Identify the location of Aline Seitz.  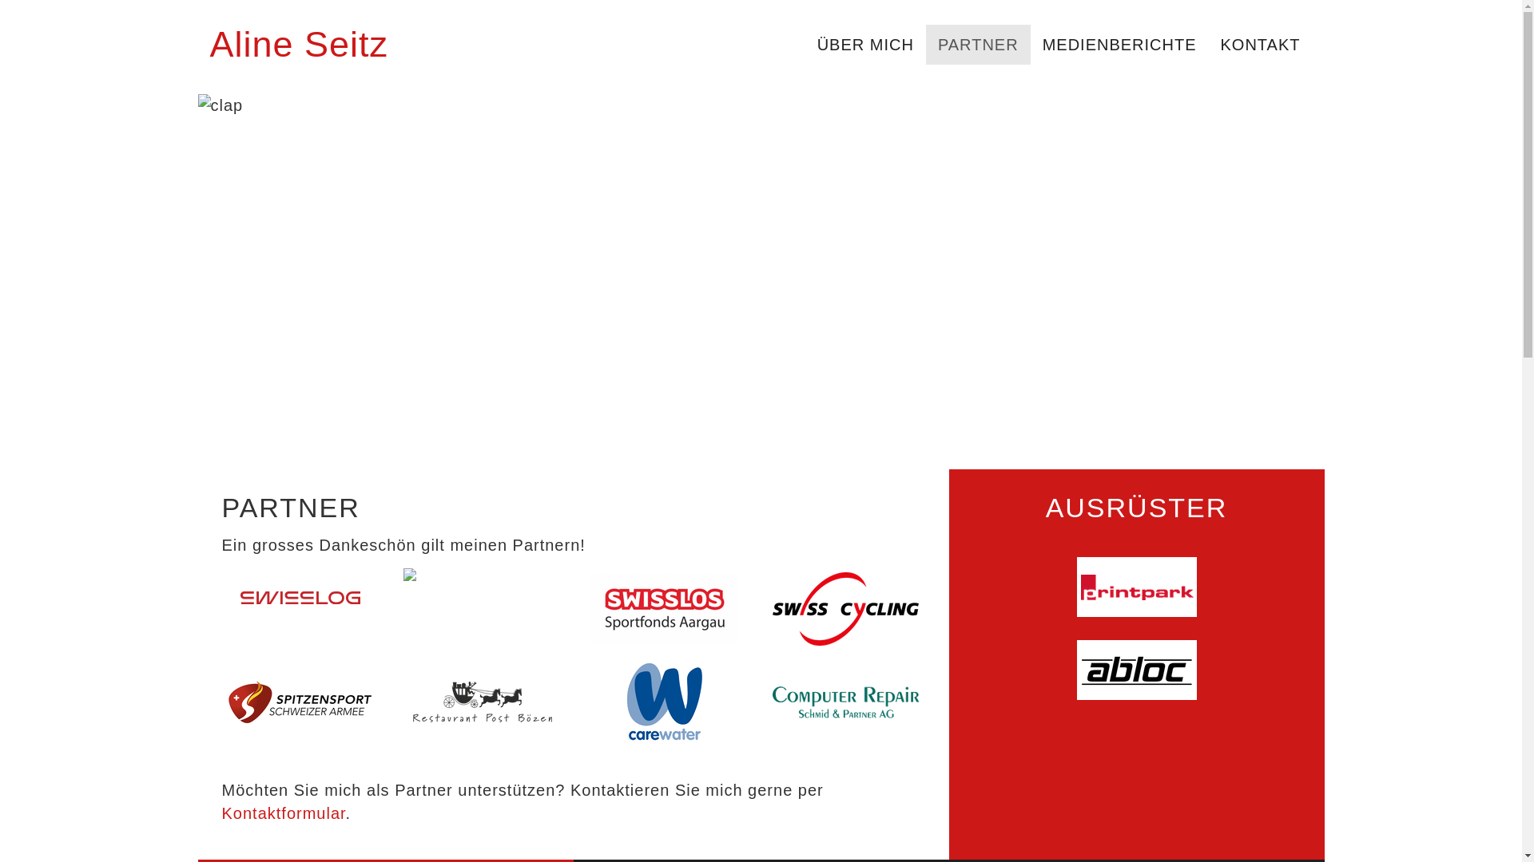
(300, 45).